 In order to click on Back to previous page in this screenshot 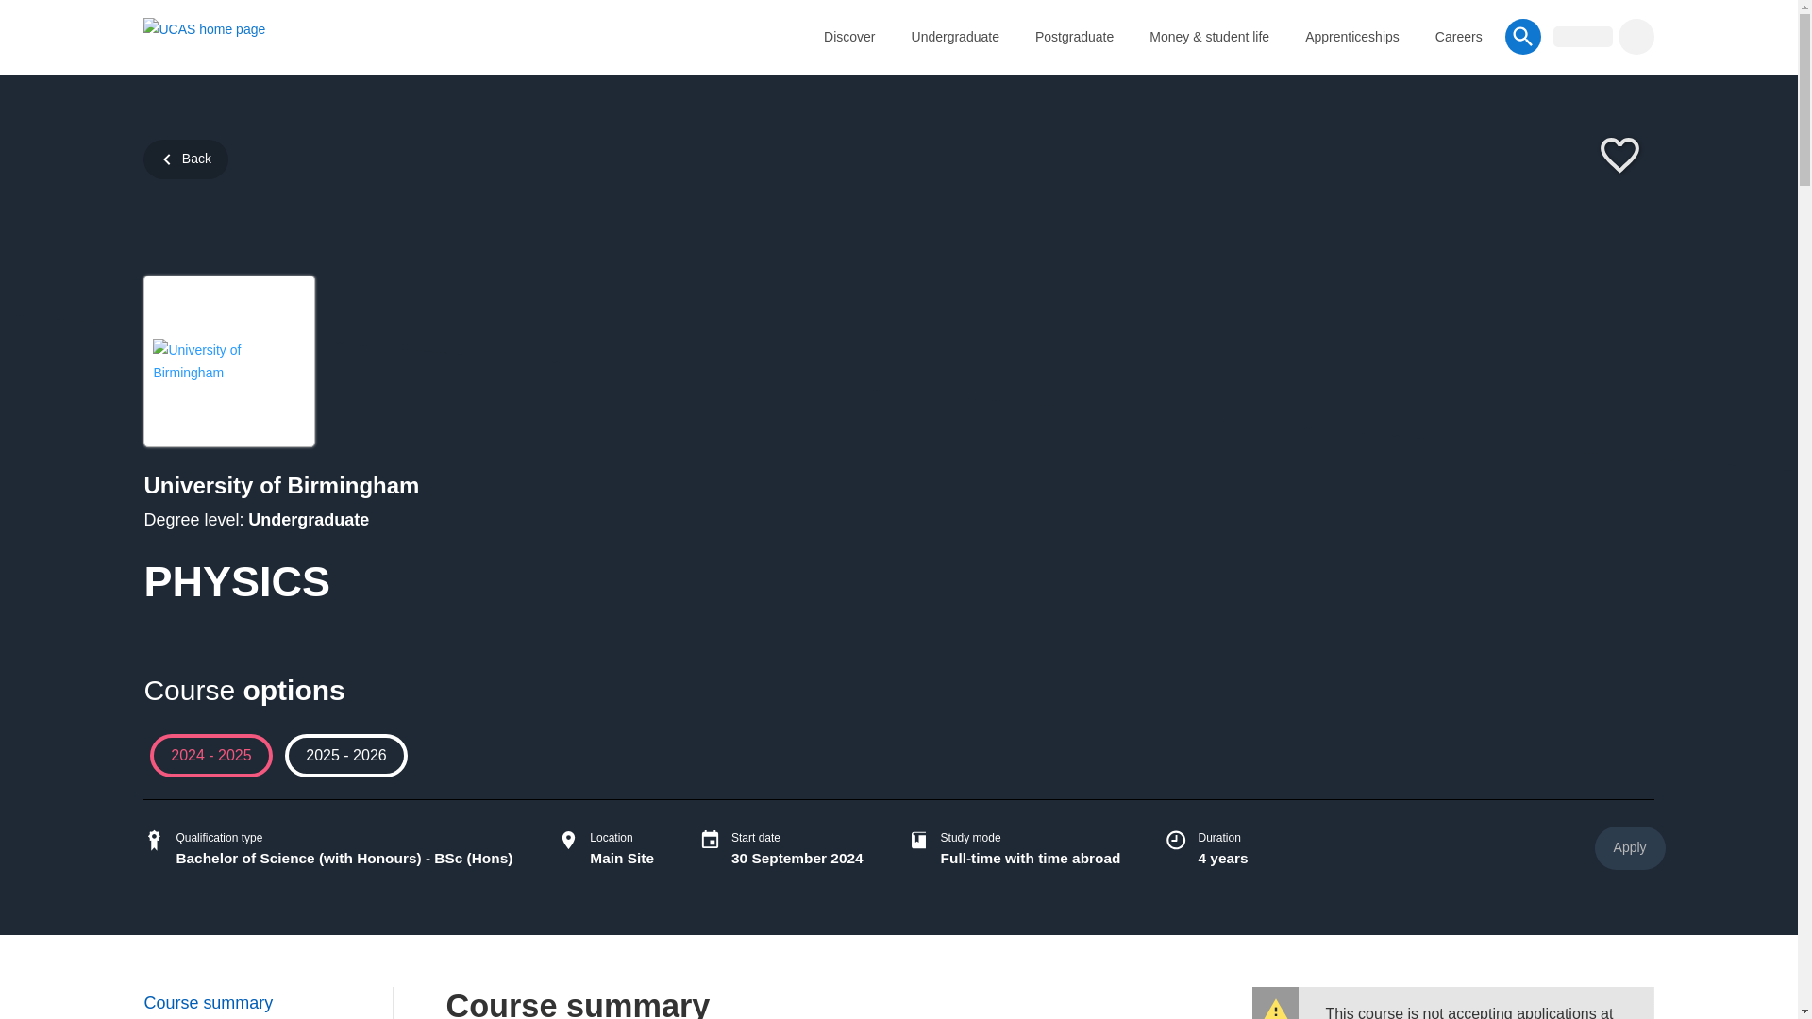, I will do `click(185, 159)`.